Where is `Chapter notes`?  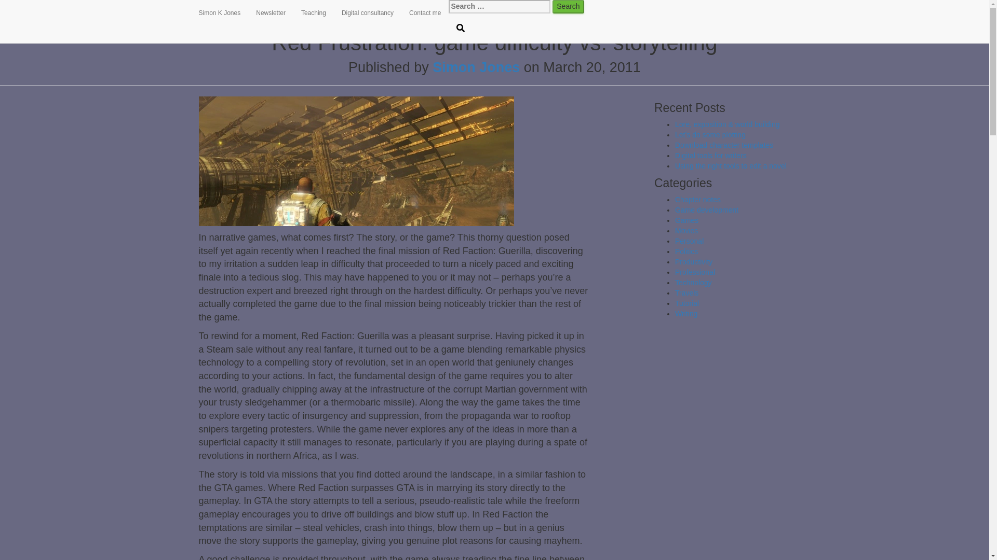 Chapter notes is located at coordinates (698, 199).